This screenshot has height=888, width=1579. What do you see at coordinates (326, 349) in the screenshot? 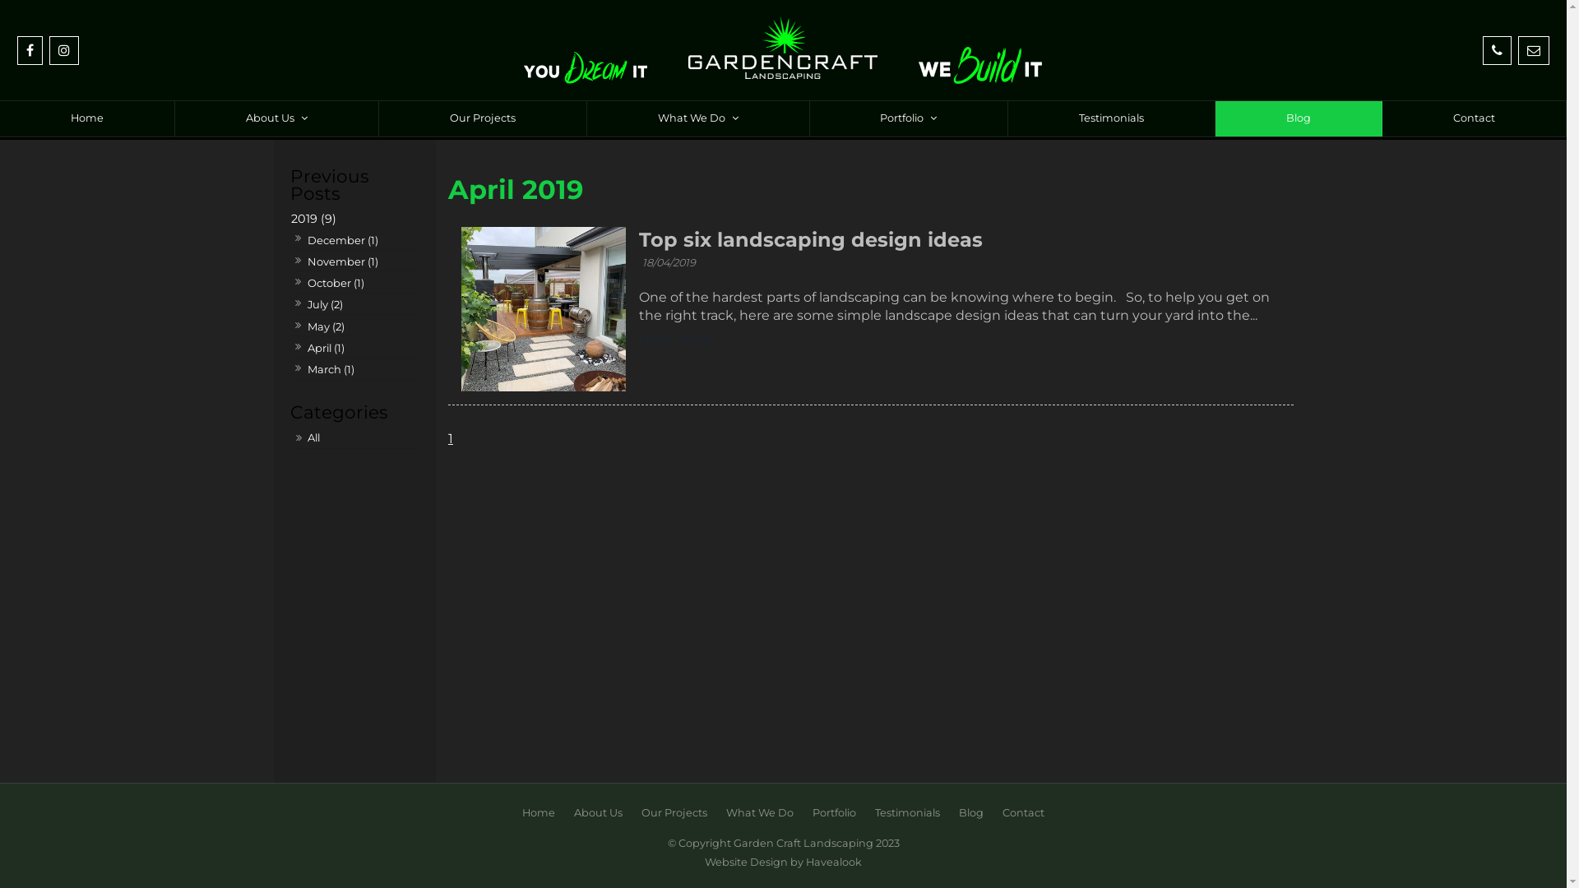
I see `April (1)` at bounding box center [326, 349].